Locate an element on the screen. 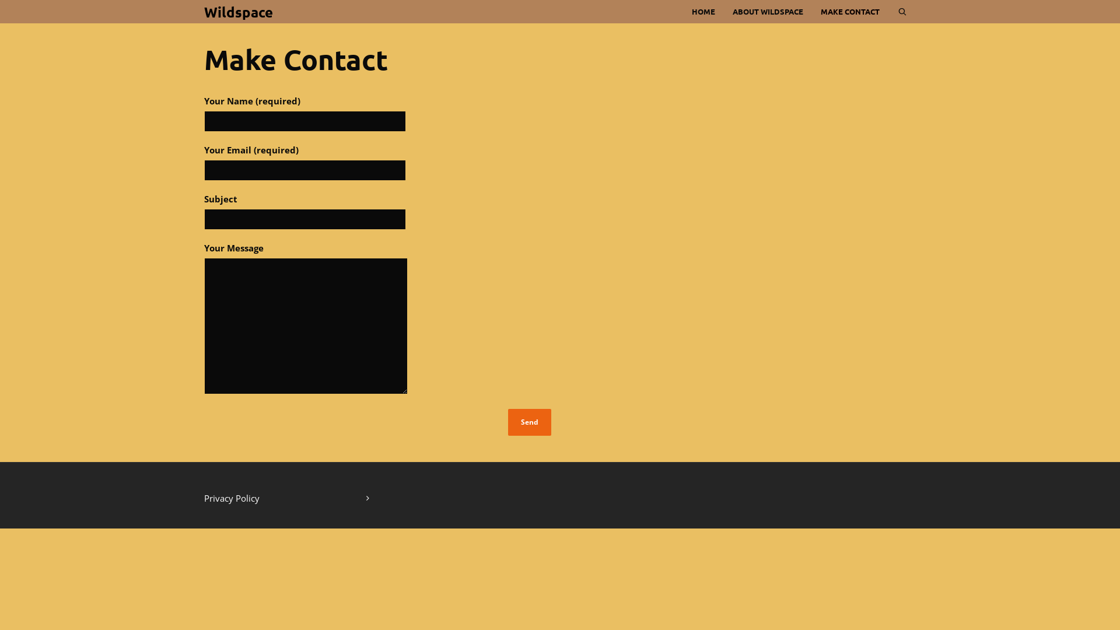 Image resolution: width=1120 pixels, height=630 pixels. Privacy Policy is located at coordinates (287, 498).